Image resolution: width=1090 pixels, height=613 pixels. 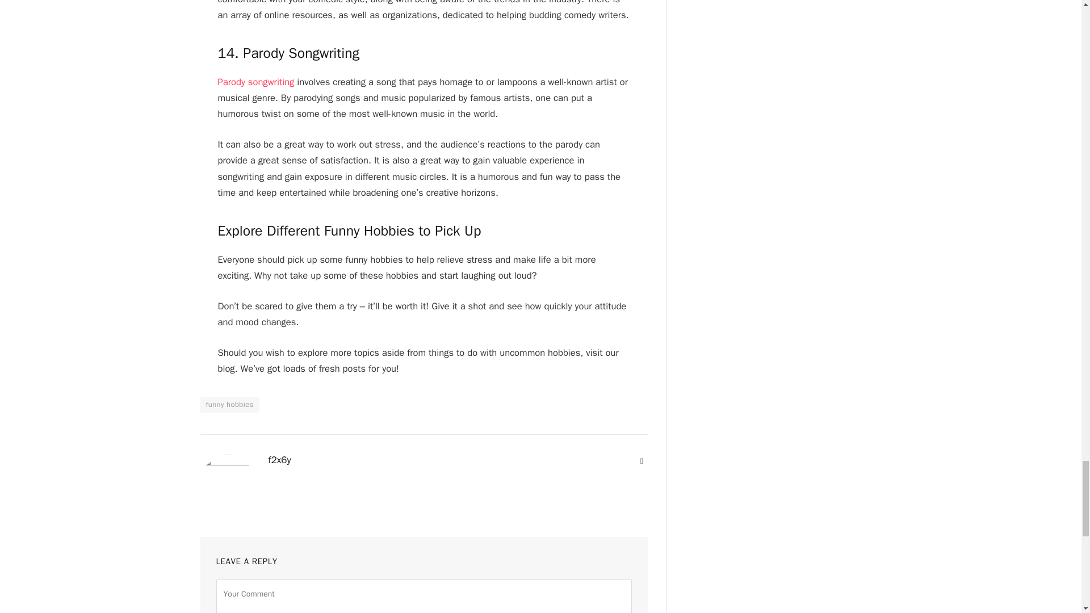 What do you see at coordinates (229, 404) in the screenshot?
I see `funny hobbies` at bounding box center [229, 404].